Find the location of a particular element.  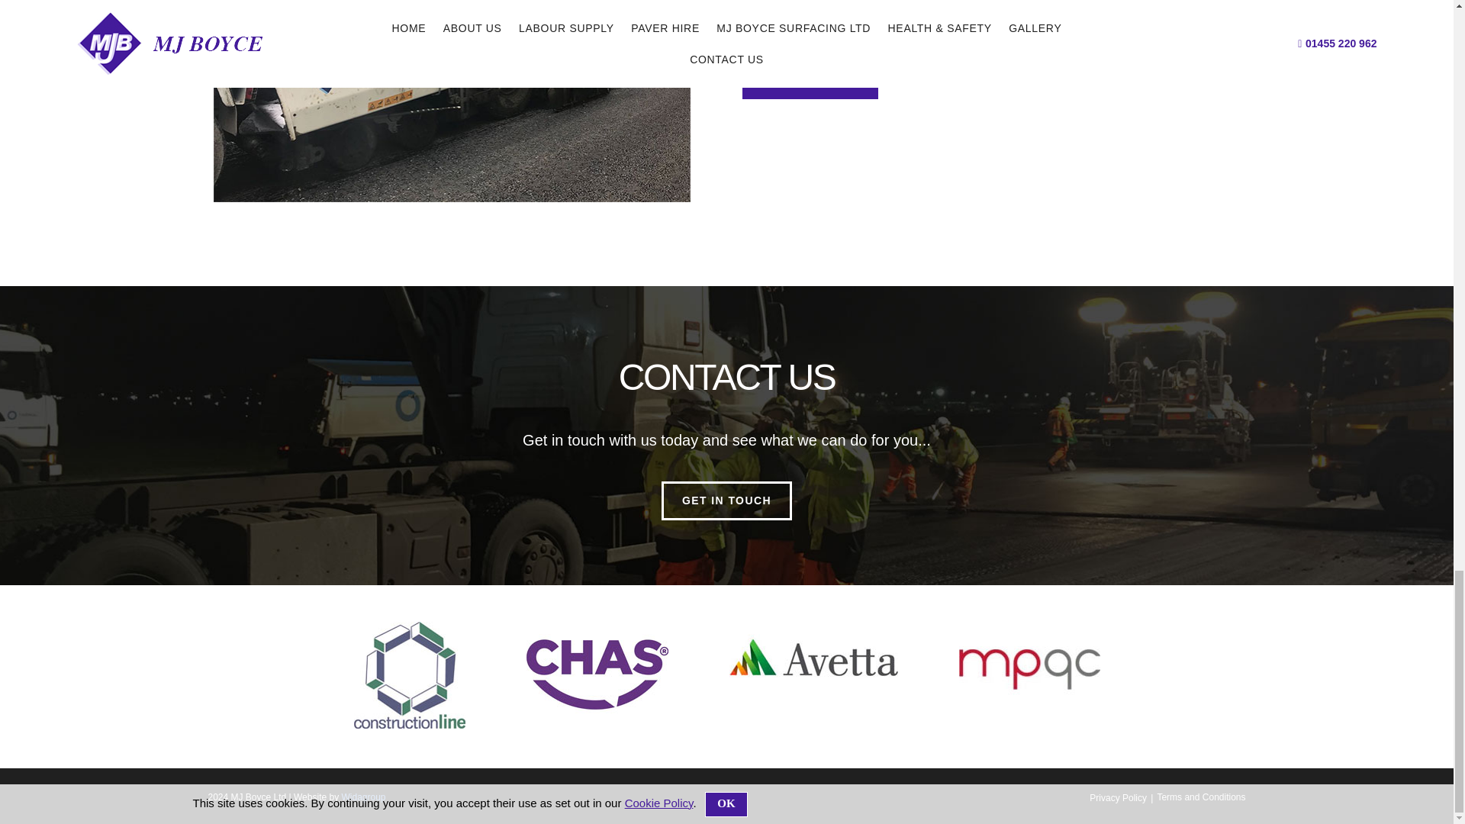

Terms and Conditions is located at coordinates (1201, 797).